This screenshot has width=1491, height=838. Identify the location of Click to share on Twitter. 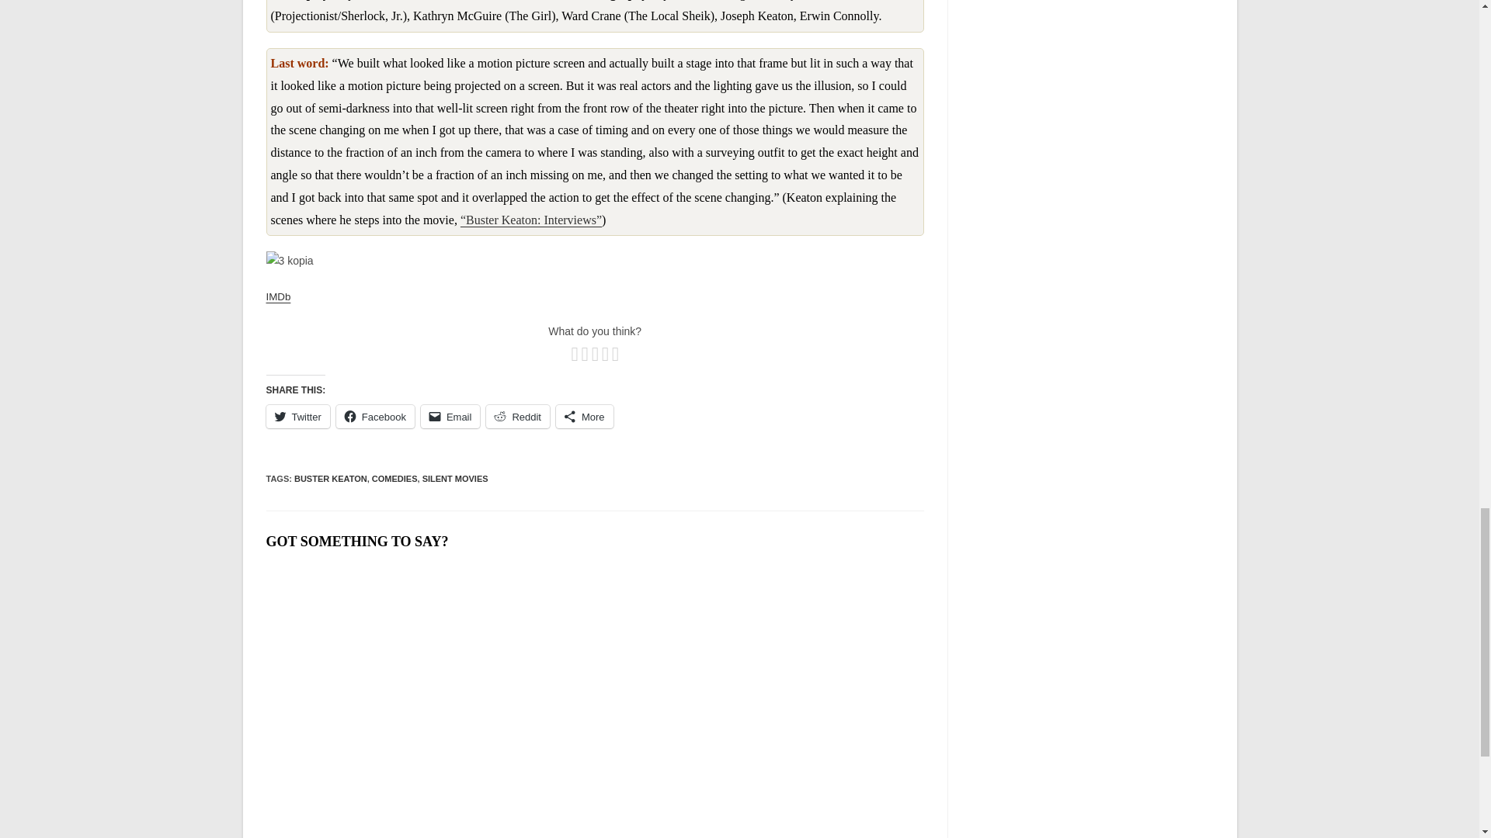
(297, 416).